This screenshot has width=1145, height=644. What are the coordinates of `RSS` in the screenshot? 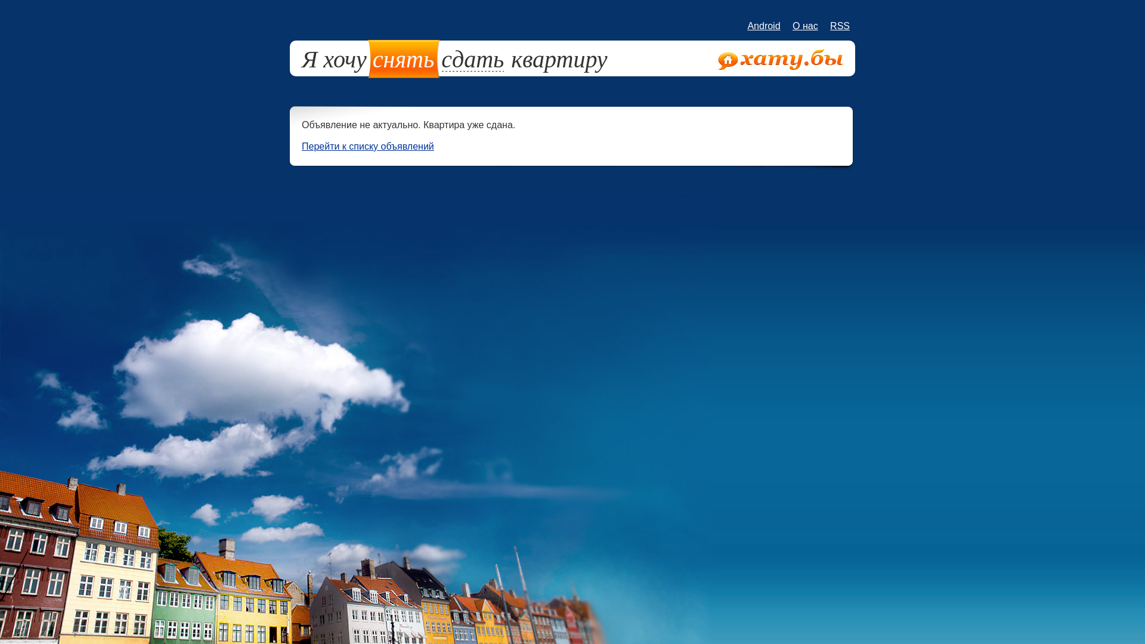 It's located at (840, 26).